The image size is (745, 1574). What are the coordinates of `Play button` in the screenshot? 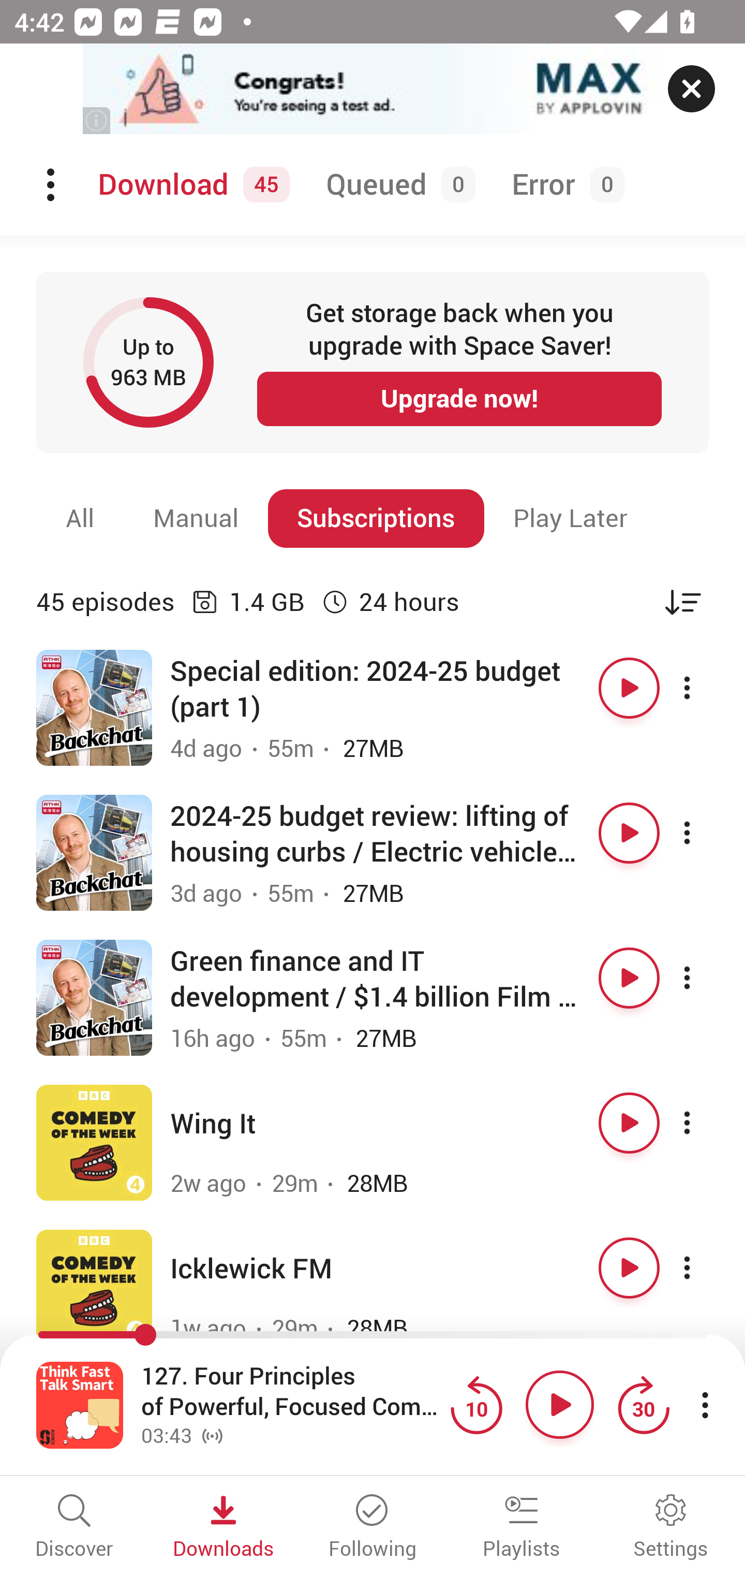 It's located at (629, 978).